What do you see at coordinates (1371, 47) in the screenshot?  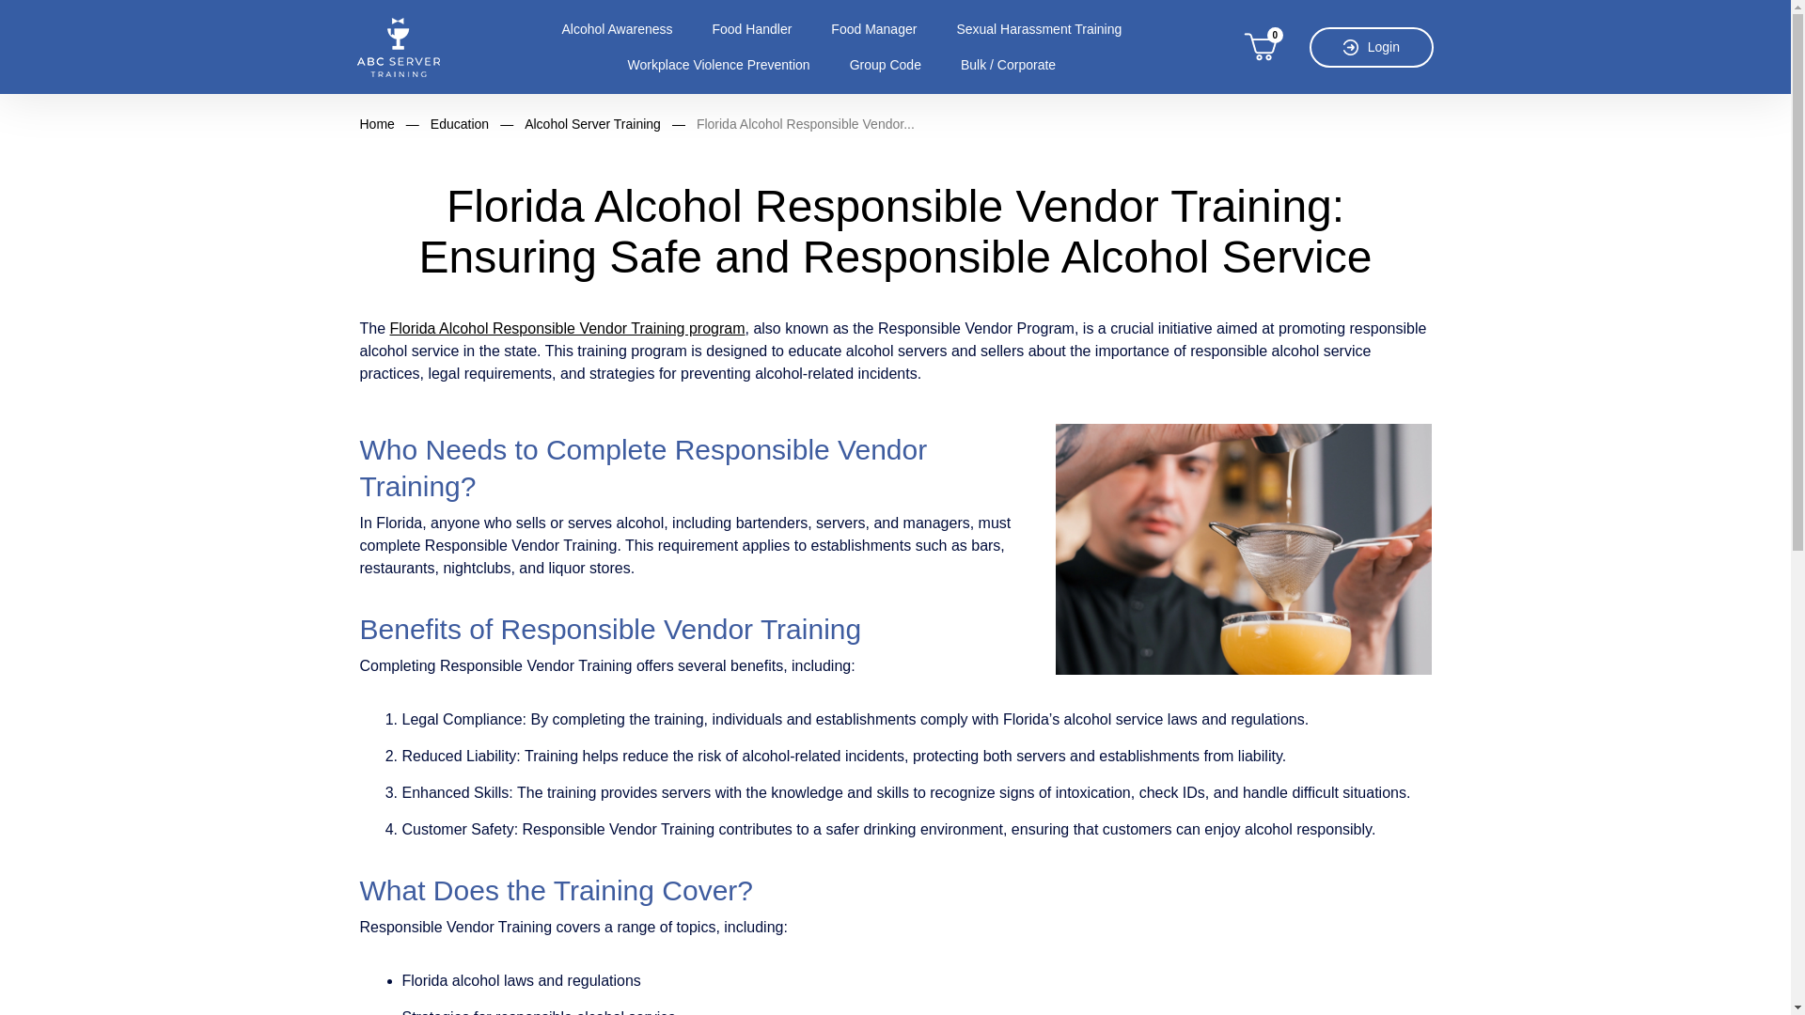 I see `Login` at bounding box center [1371, 47].